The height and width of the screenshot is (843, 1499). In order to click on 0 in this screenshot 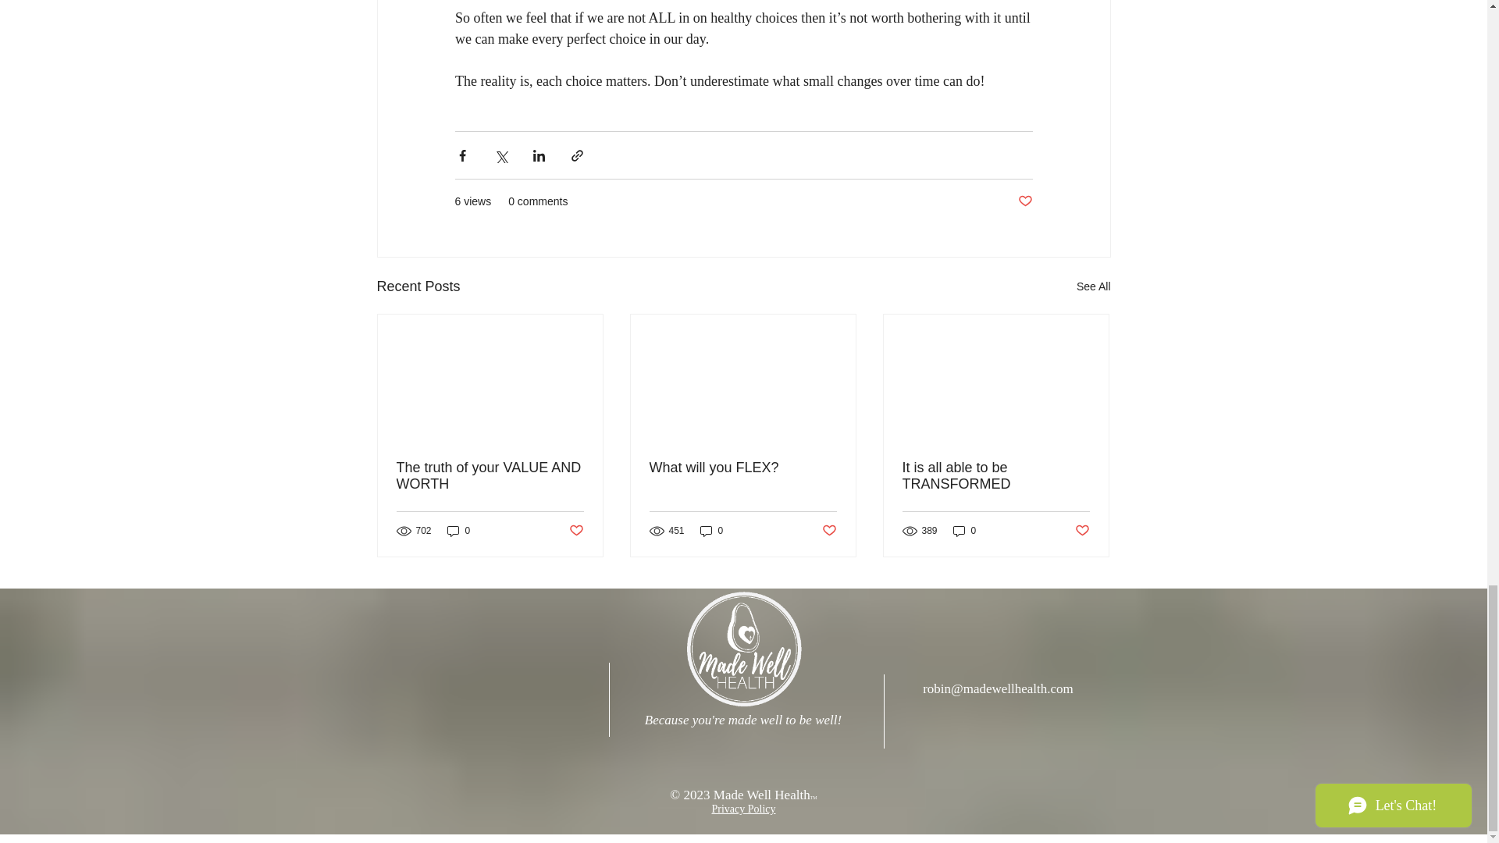, I will do `click(458, 531)`.